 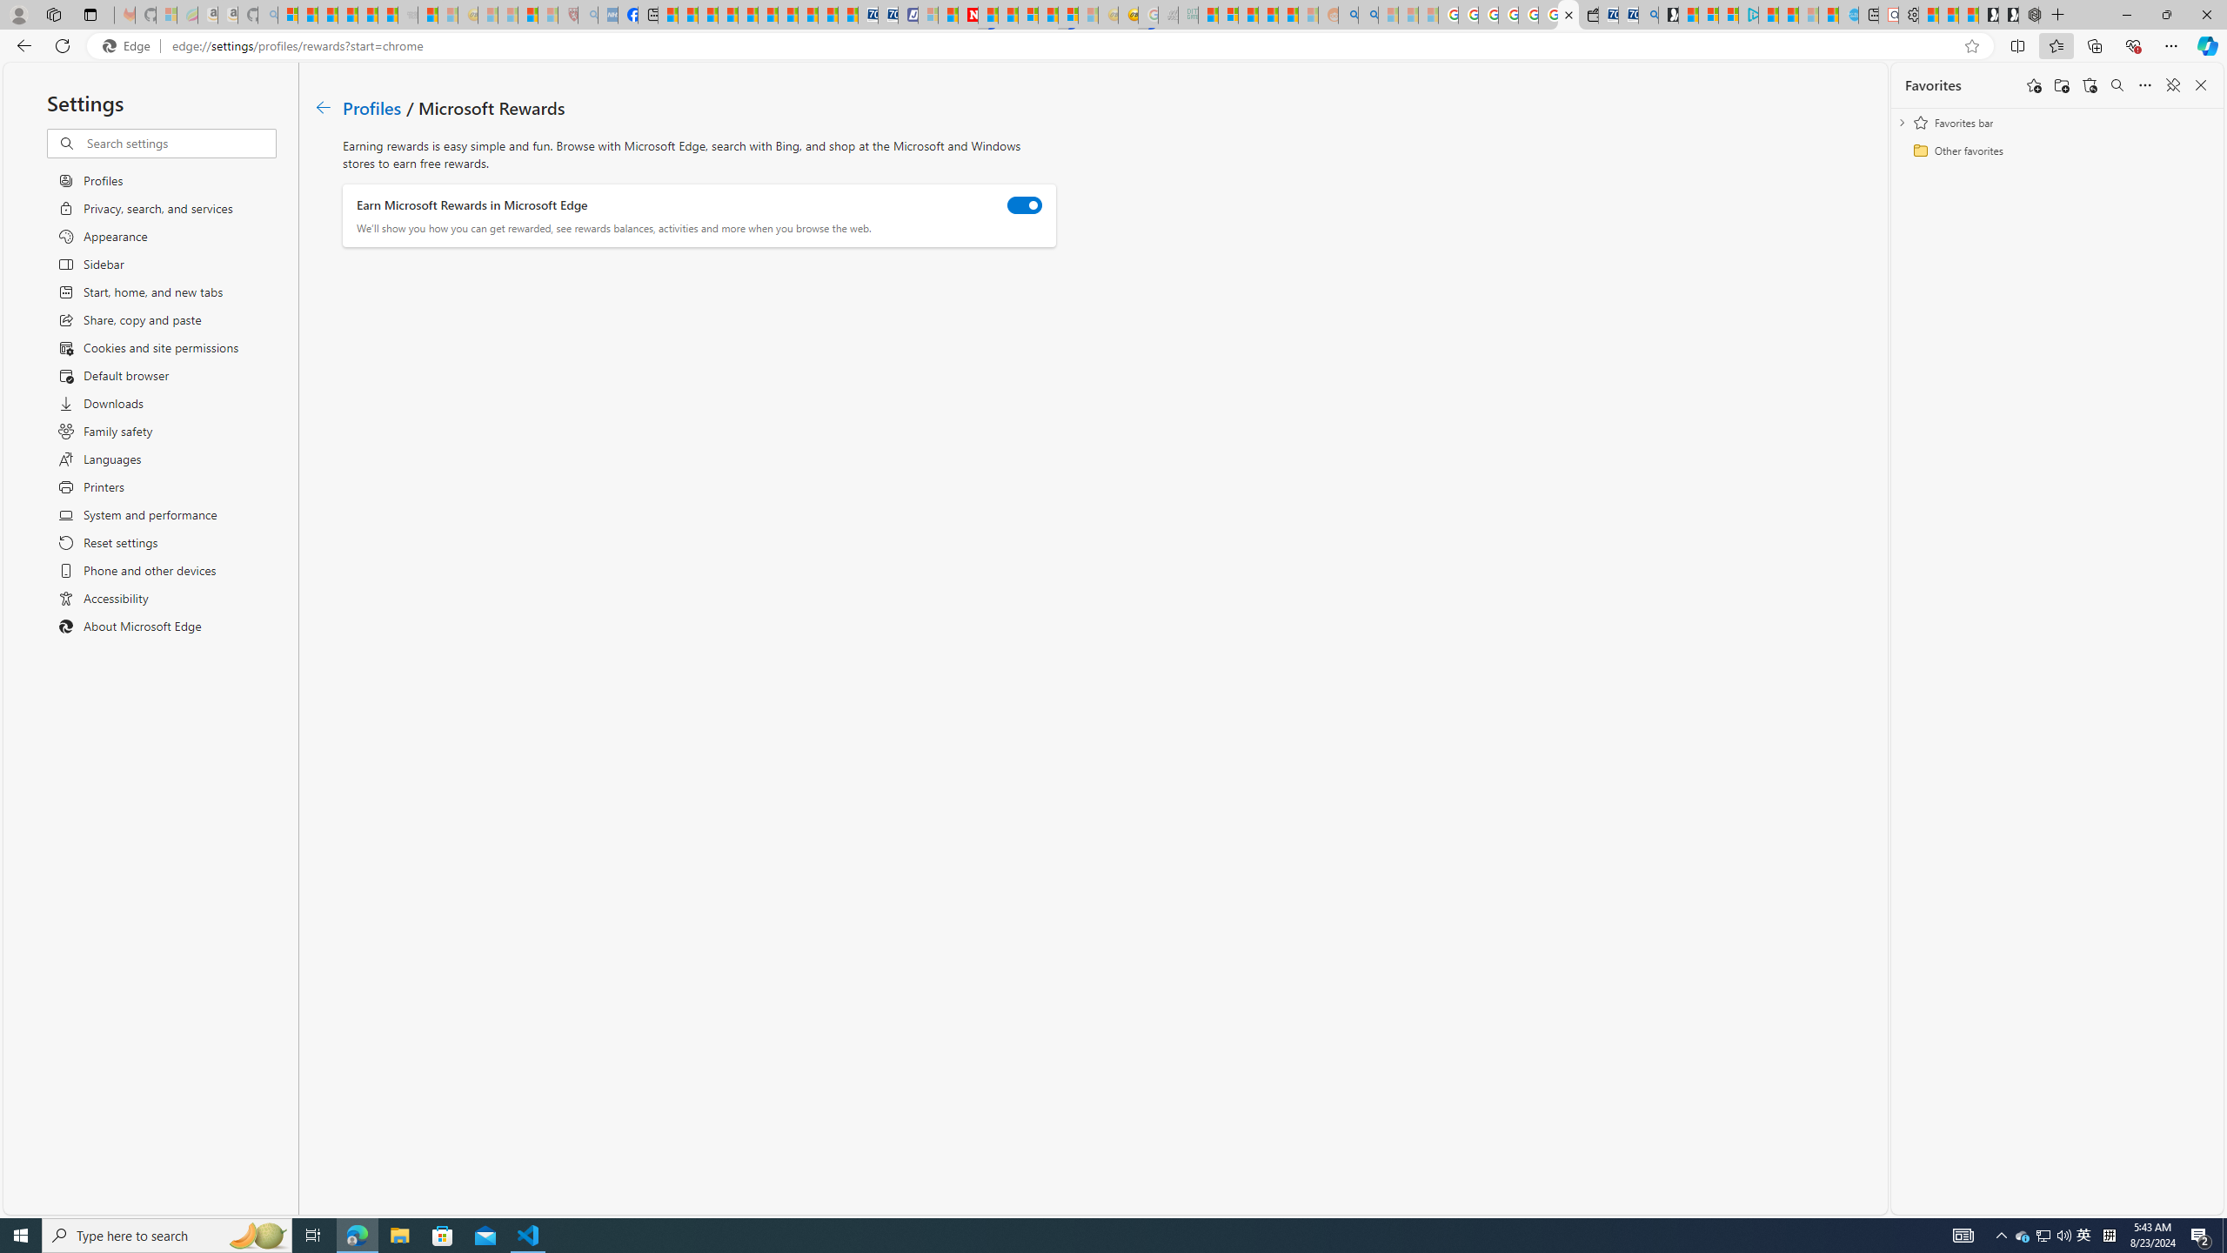 I want to click on Robert H. Shmerling, MD - Harvard Health - Sleeping, so click(x=567, y=15).